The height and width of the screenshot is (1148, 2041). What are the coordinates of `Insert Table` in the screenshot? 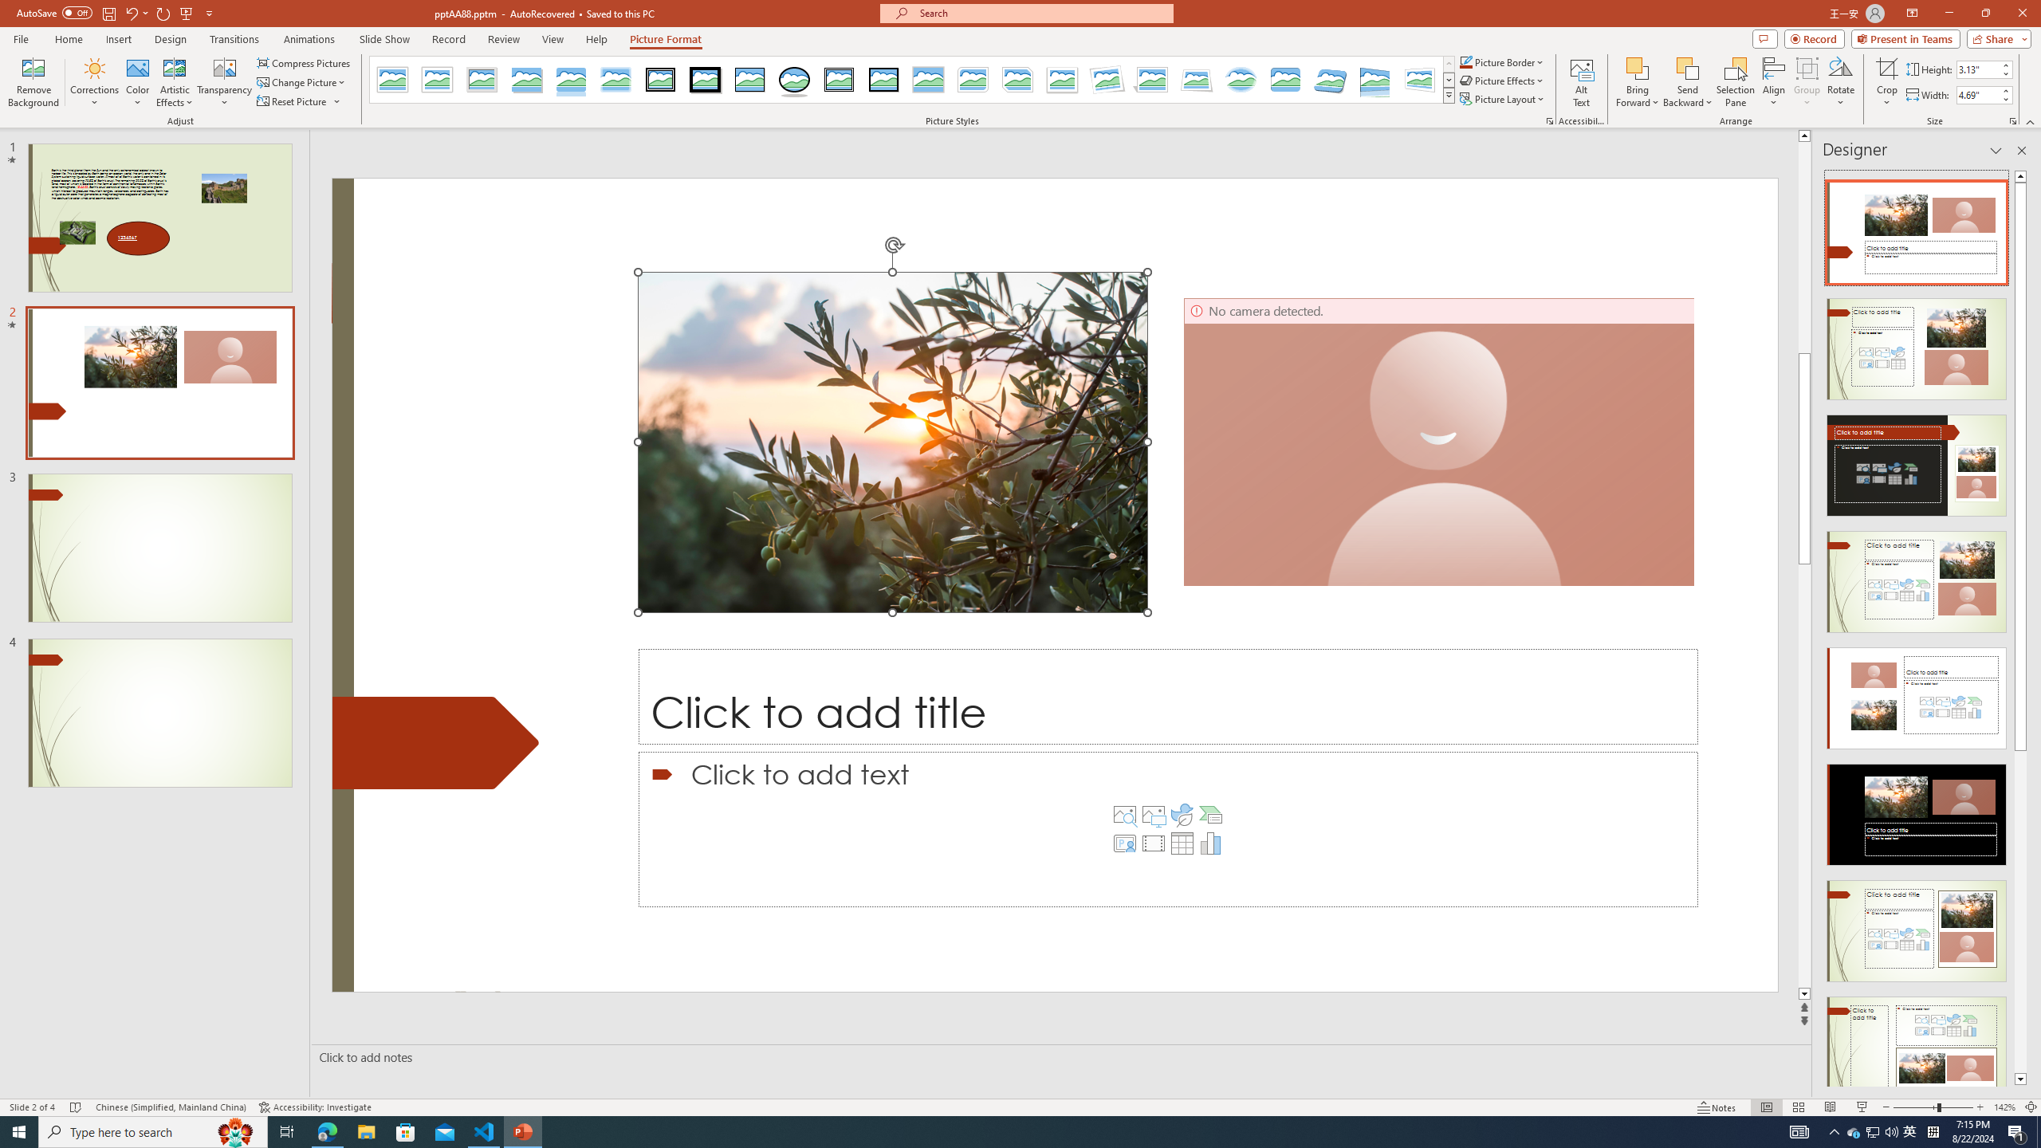 It's located at (1182, 843).